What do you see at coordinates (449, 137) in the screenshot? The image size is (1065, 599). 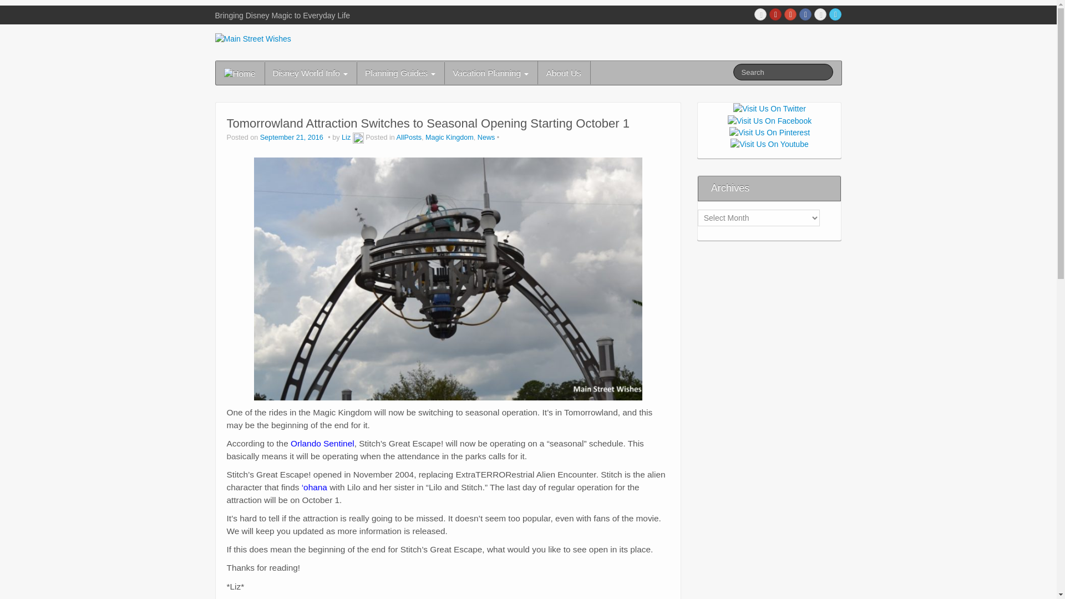 I see `Magic Kingdom` at bounding box center [449, 137].